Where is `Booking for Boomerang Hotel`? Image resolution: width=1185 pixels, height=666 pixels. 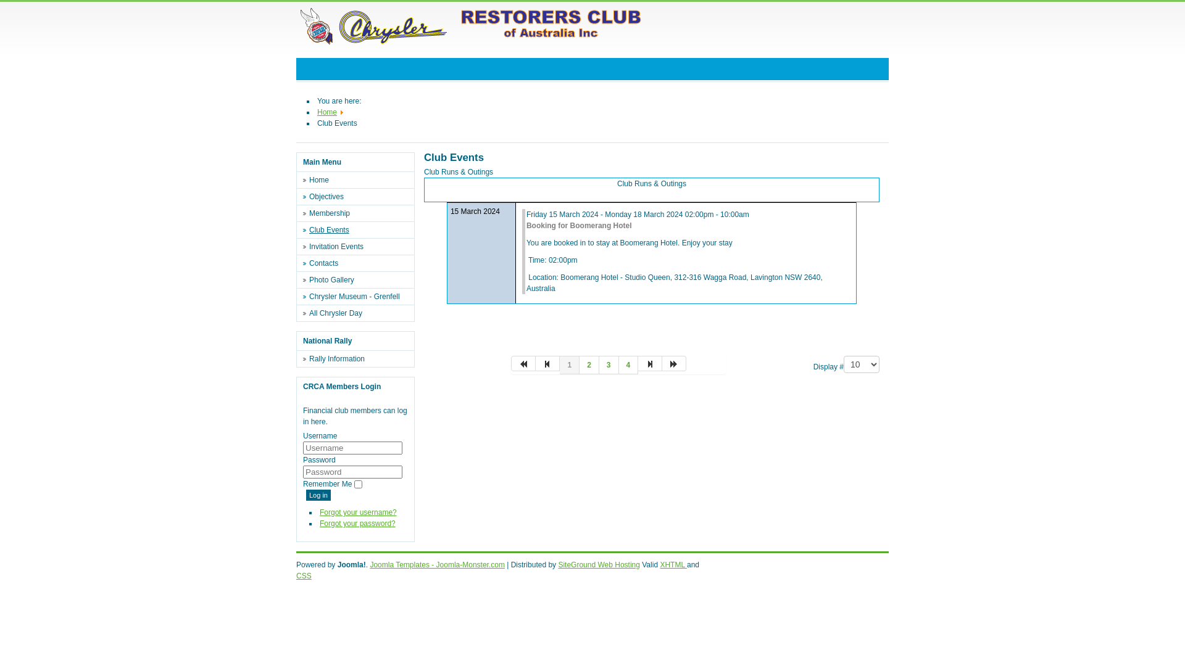
Booking for Boomerang Hotel is located at coordinates (579, 226).